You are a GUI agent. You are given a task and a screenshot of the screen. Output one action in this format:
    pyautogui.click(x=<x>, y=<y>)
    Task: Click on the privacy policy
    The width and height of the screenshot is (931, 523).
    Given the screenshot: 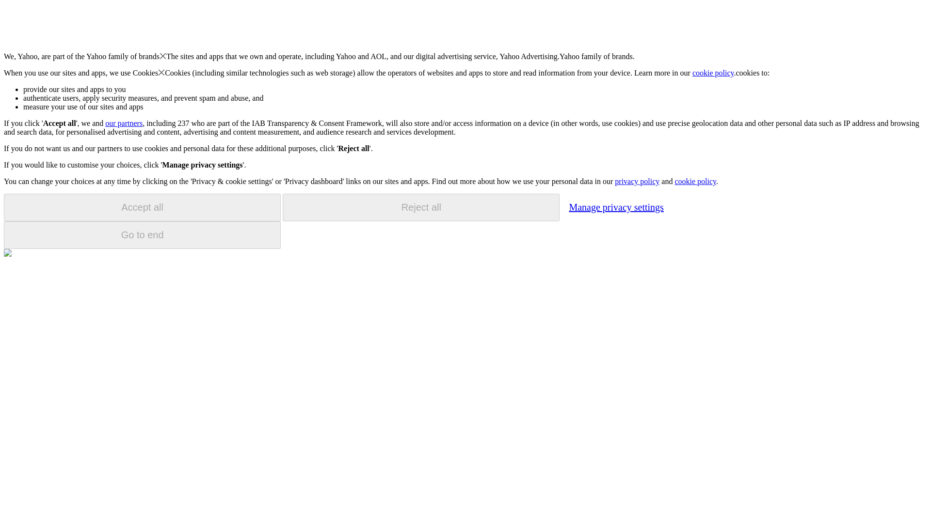 What is the action you would take?
    pyautogui.click(x=637, y=181)
    